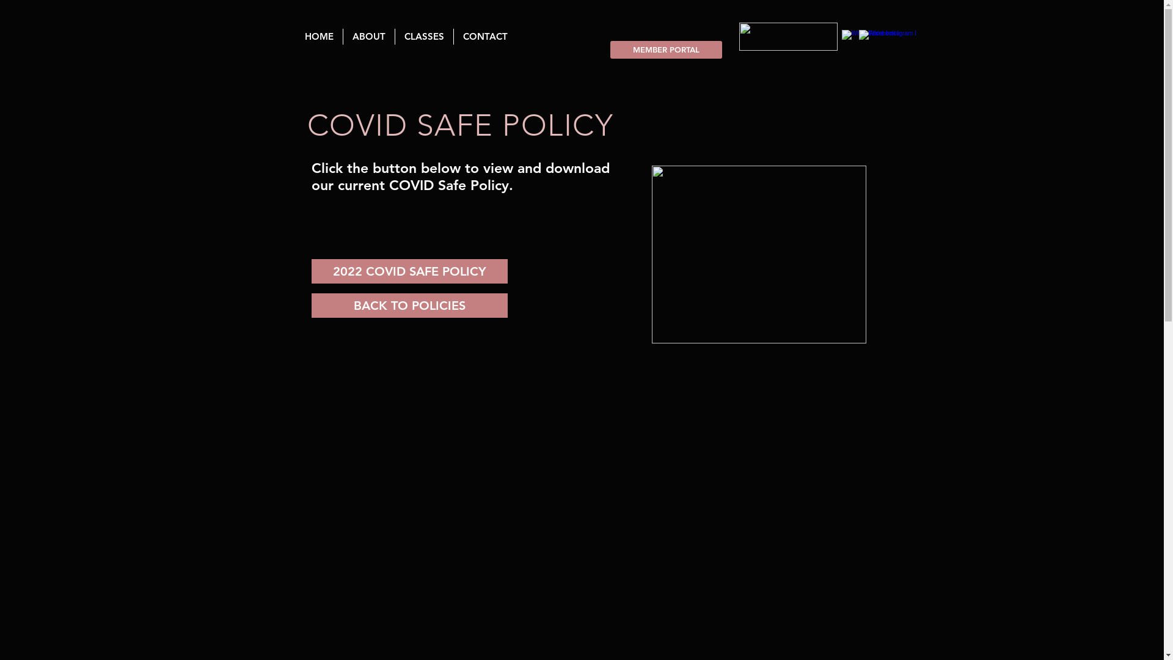  I want to click on MEMBER PORTAL, so click(666, 50).